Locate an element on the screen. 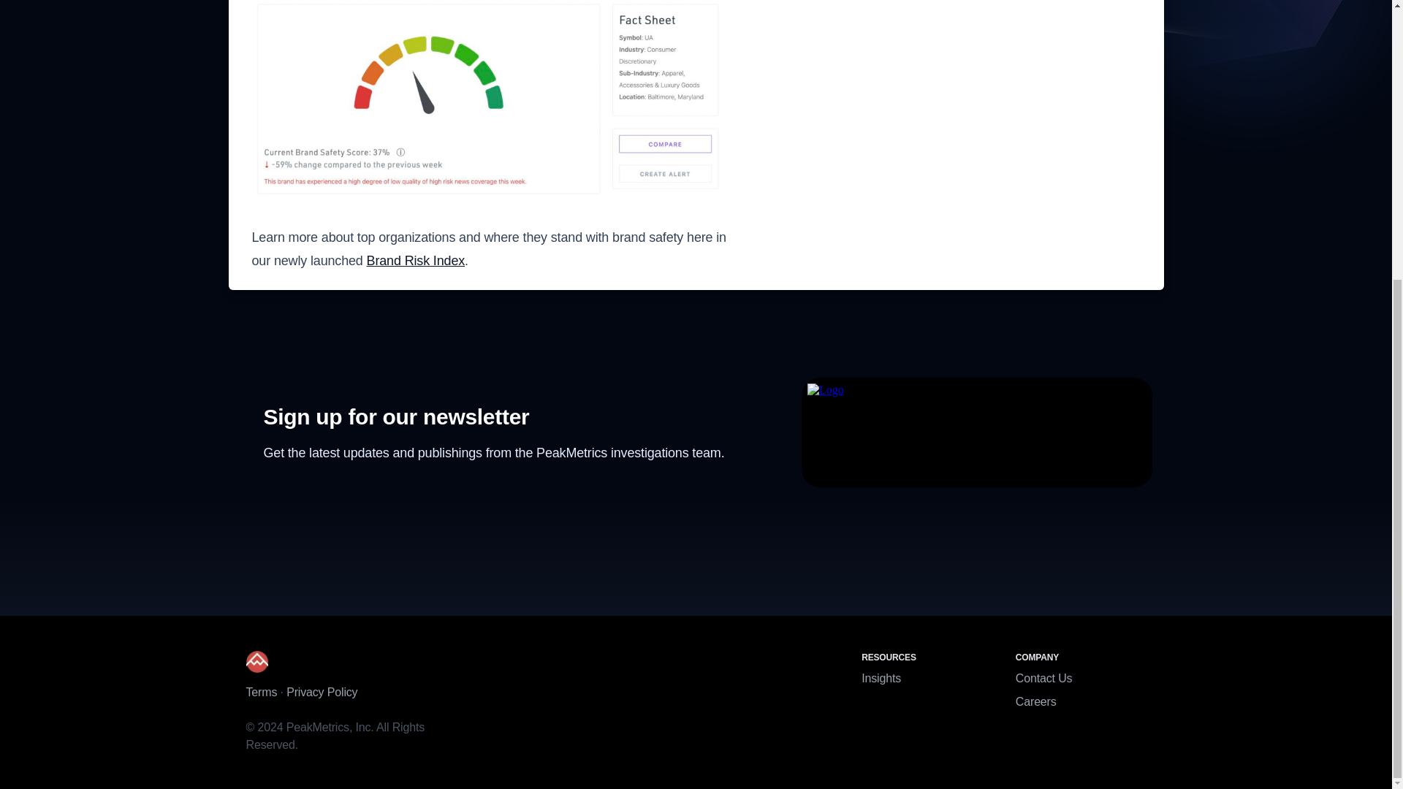 The image size is (1403, 789). Terms is located at coordinates (261, 691).